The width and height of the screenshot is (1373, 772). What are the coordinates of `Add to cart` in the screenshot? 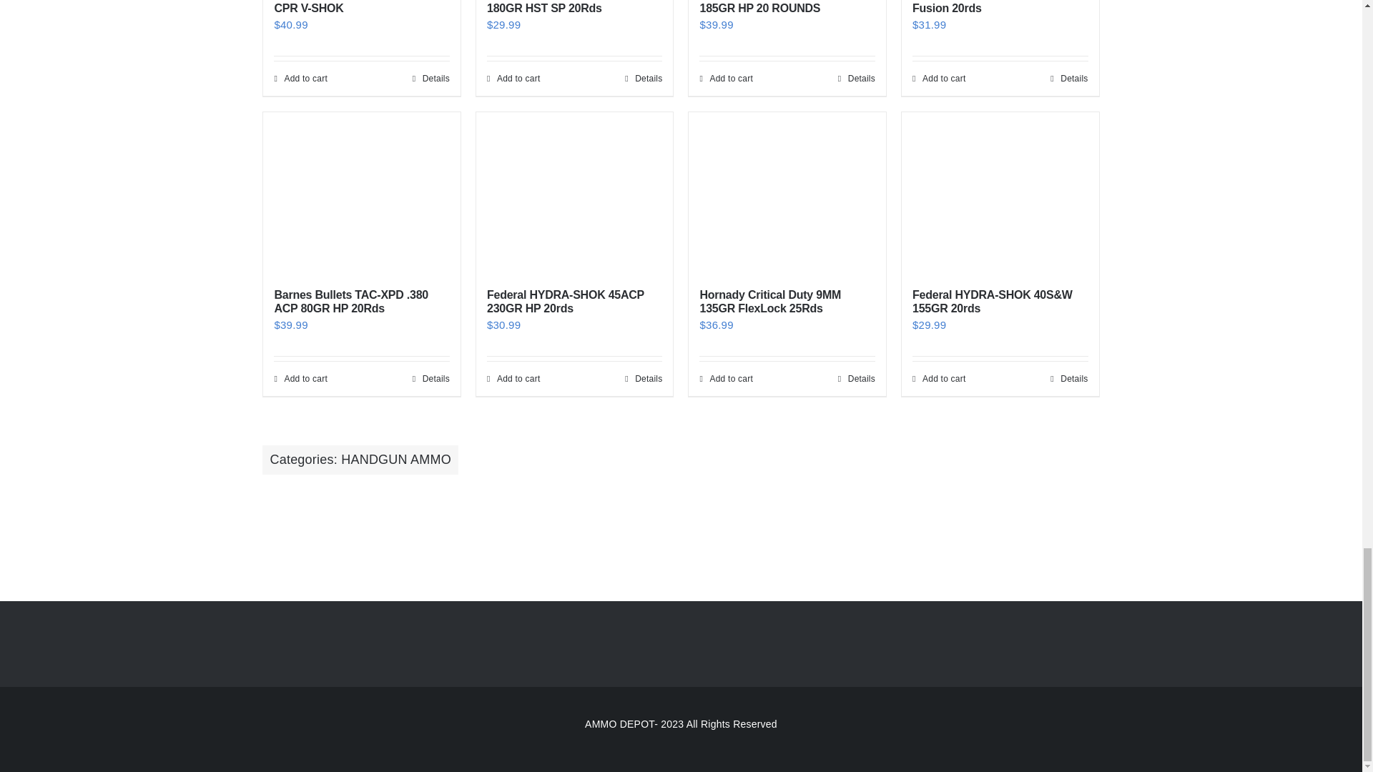 It's located at (725, 79).